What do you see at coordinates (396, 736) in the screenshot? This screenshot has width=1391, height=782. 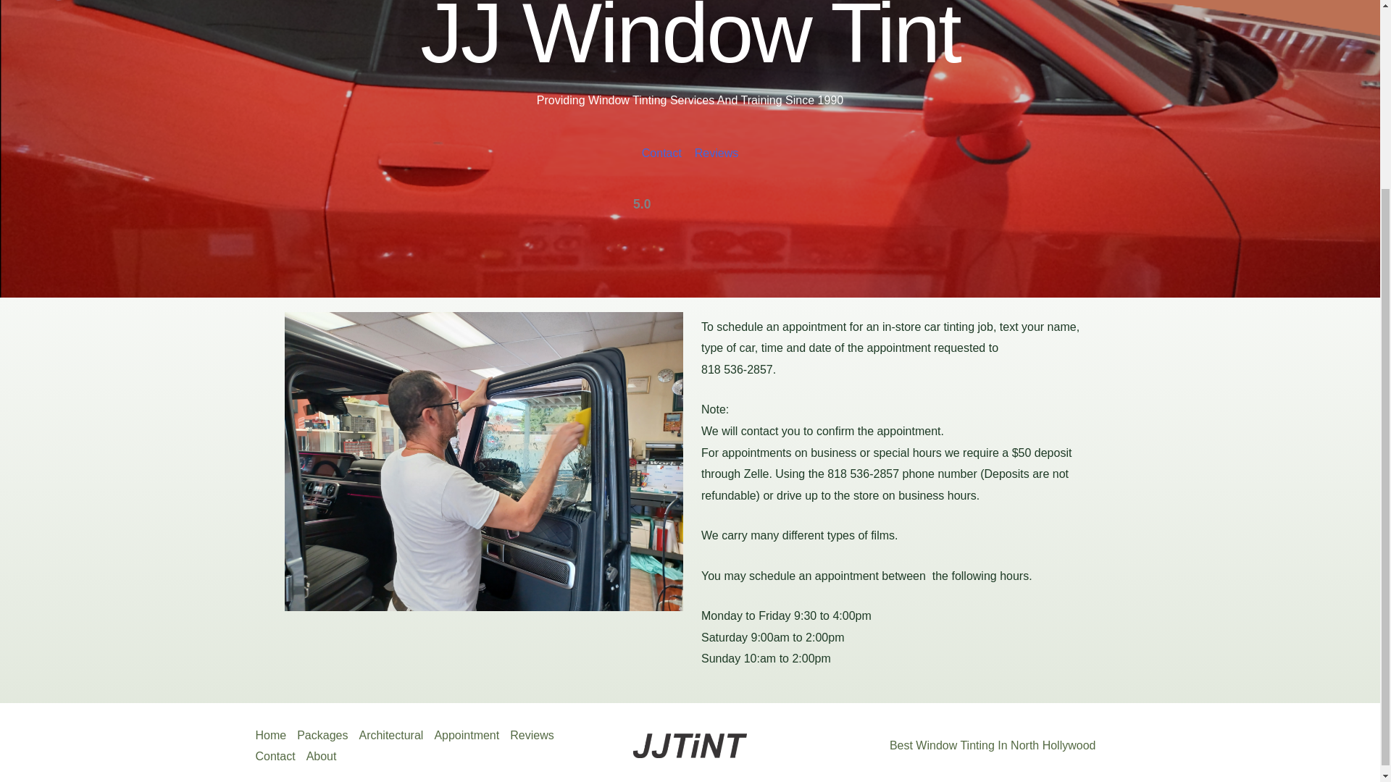 I see `Architectural` at bounding box center [396, 736].